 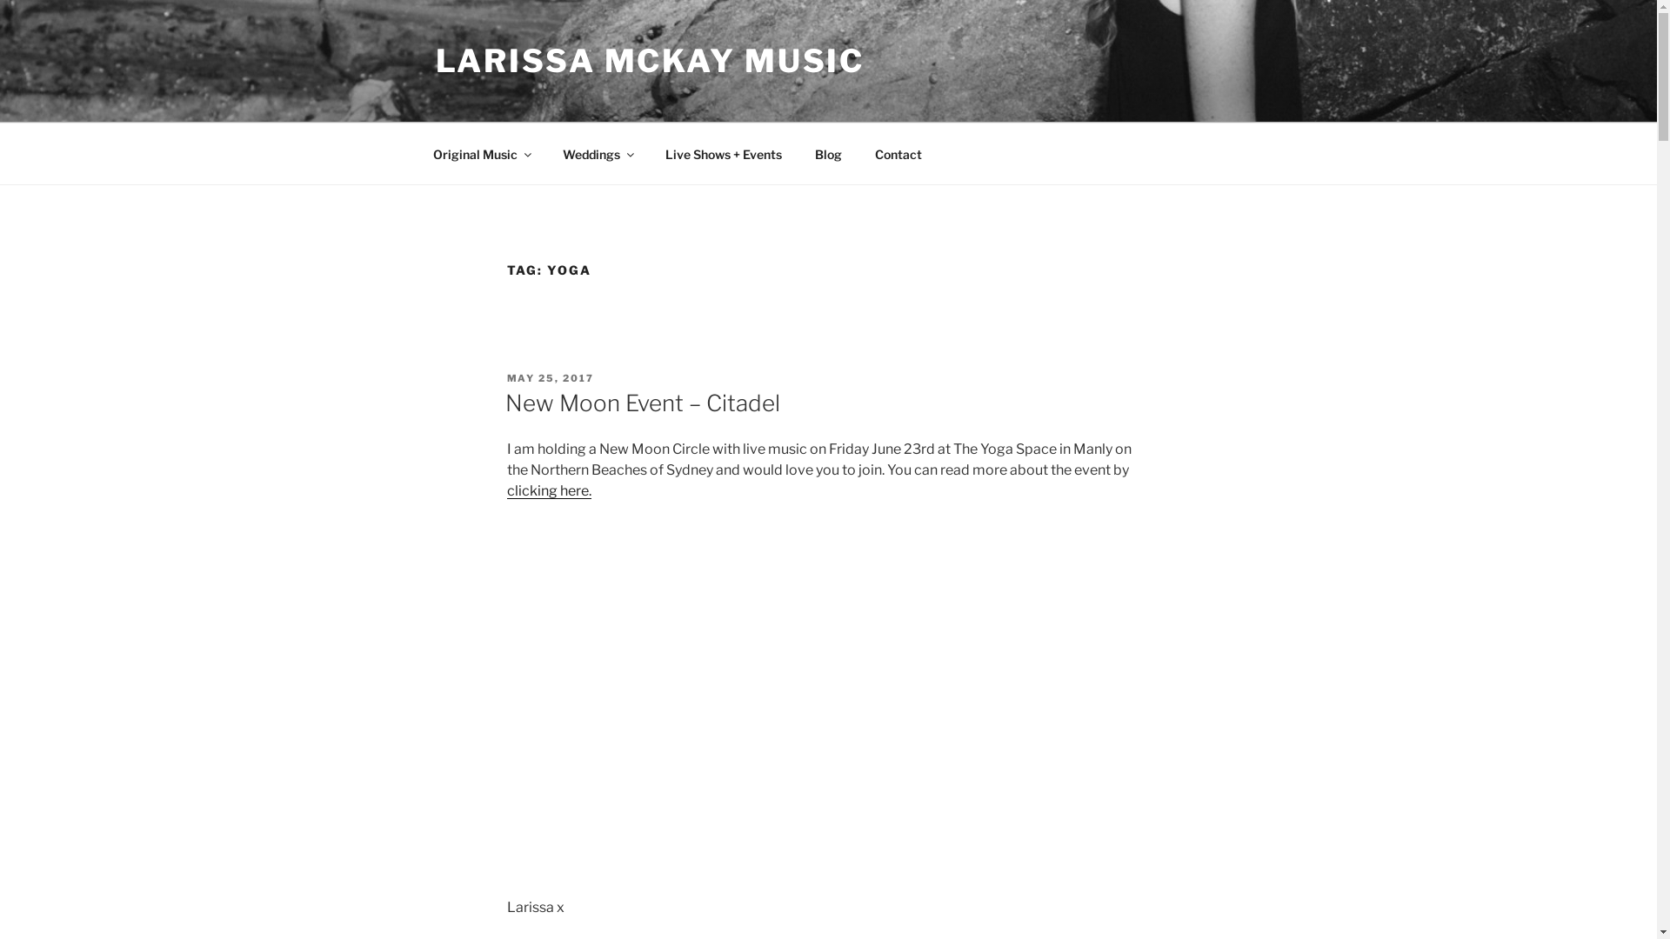 I want to click on MAY 25, 2017, so click(x=550, y=378).